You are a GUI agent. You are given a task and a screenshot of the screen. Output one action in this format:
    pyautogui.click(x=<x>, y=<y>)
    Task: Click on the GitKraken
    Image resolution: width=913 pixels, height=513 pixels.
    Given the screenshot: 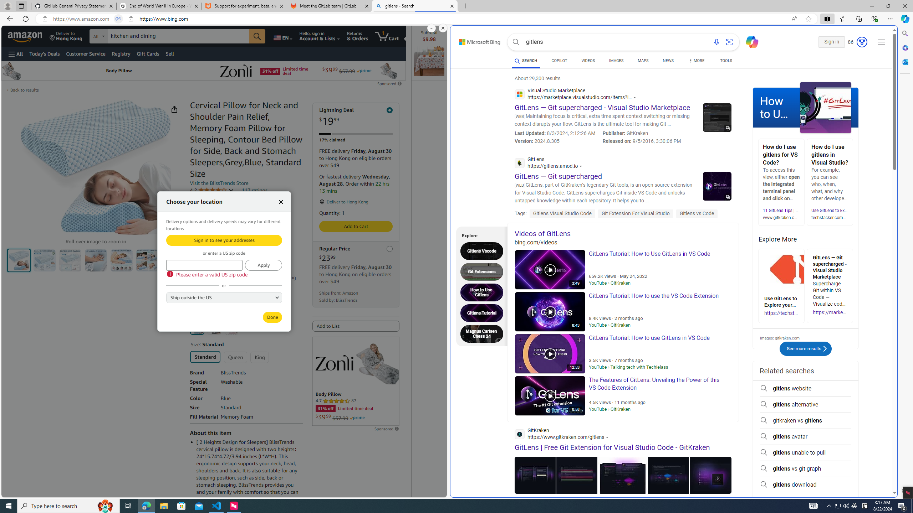 What is the action you would take?
    pyautogui.click(x=563, y=435)
    